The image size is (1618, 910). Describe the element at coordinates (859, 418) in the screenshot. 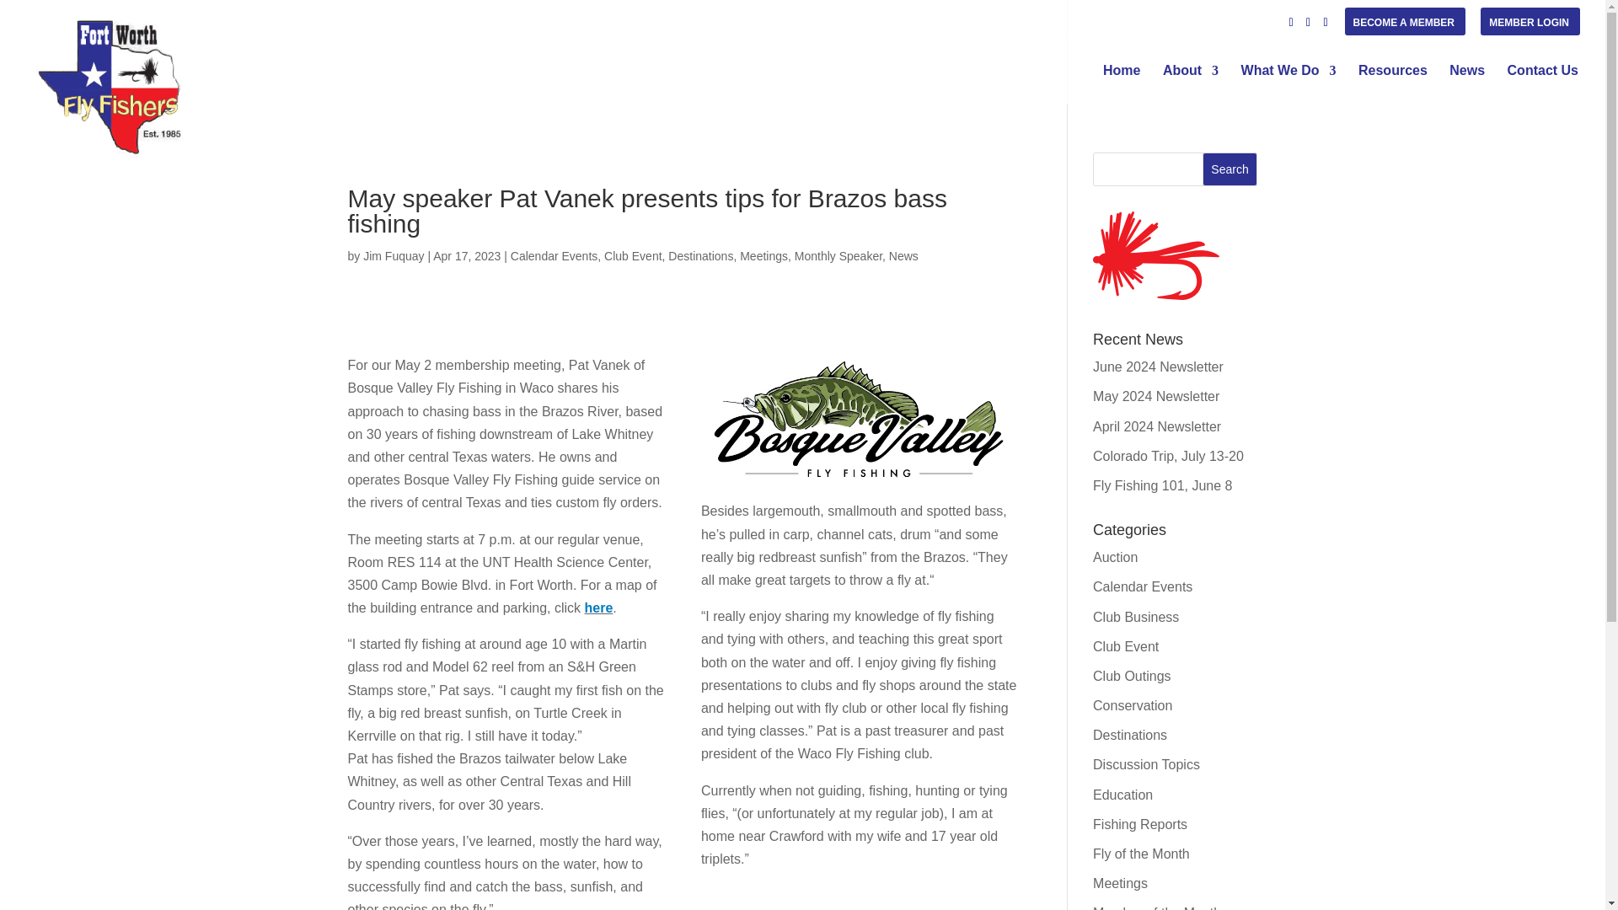

I see `Bosque valley fly fishing logo` at that location.